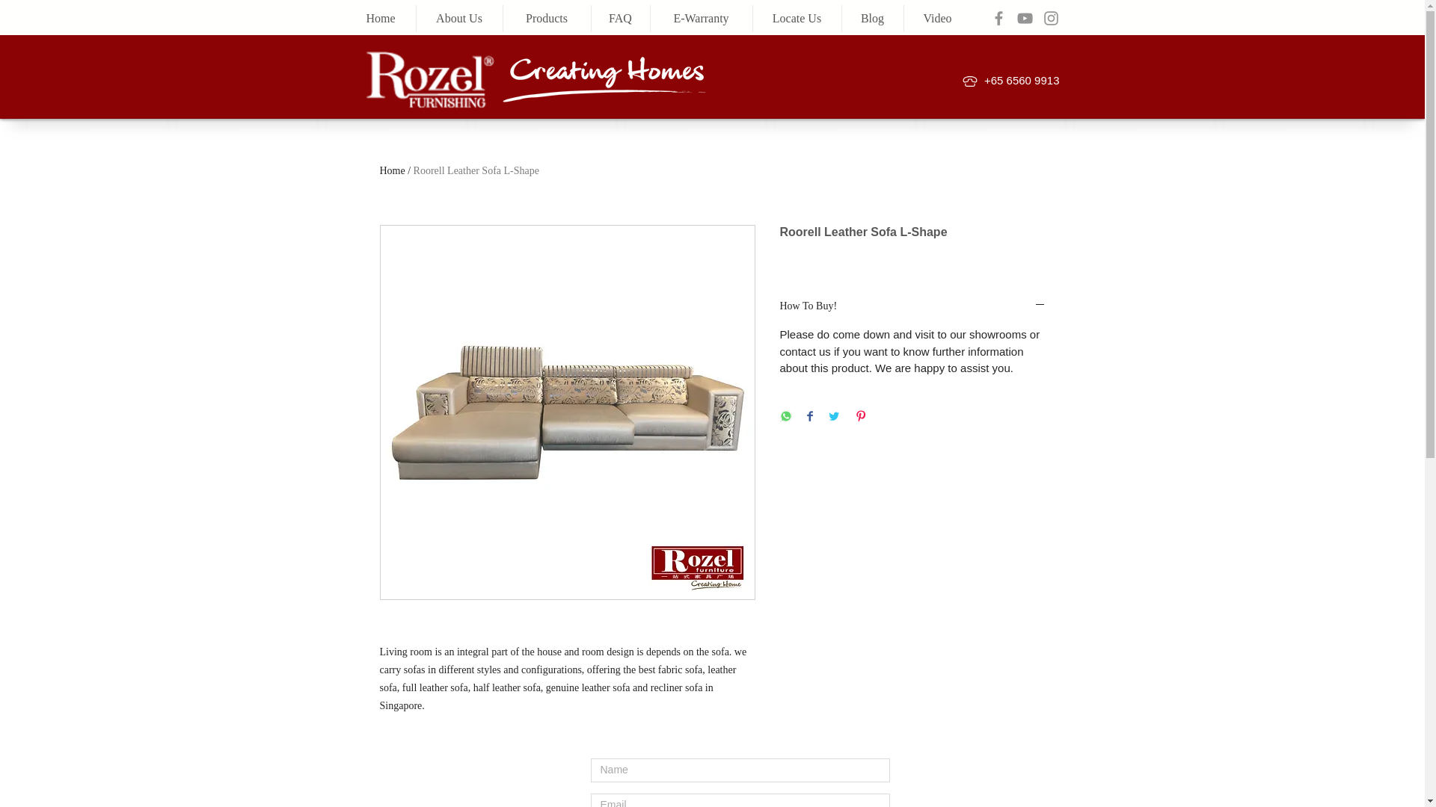  Describe the element at coordinates (797, 18) in the screenshot. I see `Locate Us` at that location.